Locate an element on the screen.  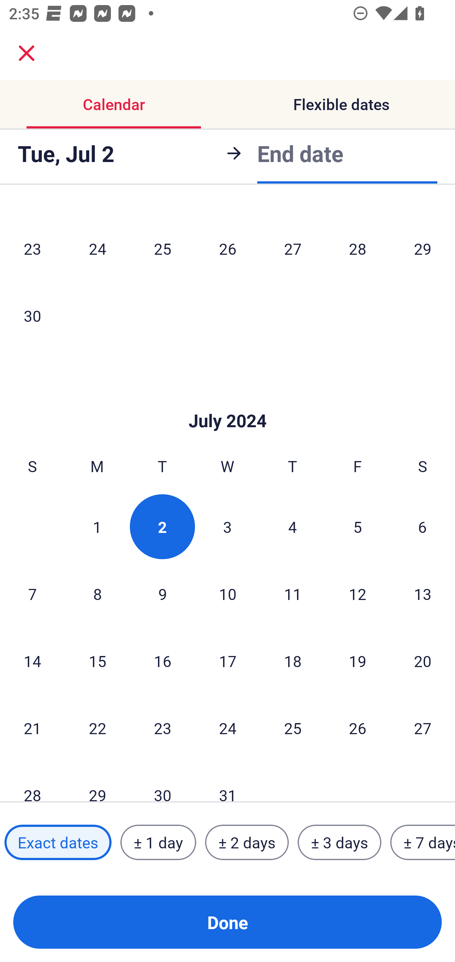
± 3 days is located at coordinates (339, 842).